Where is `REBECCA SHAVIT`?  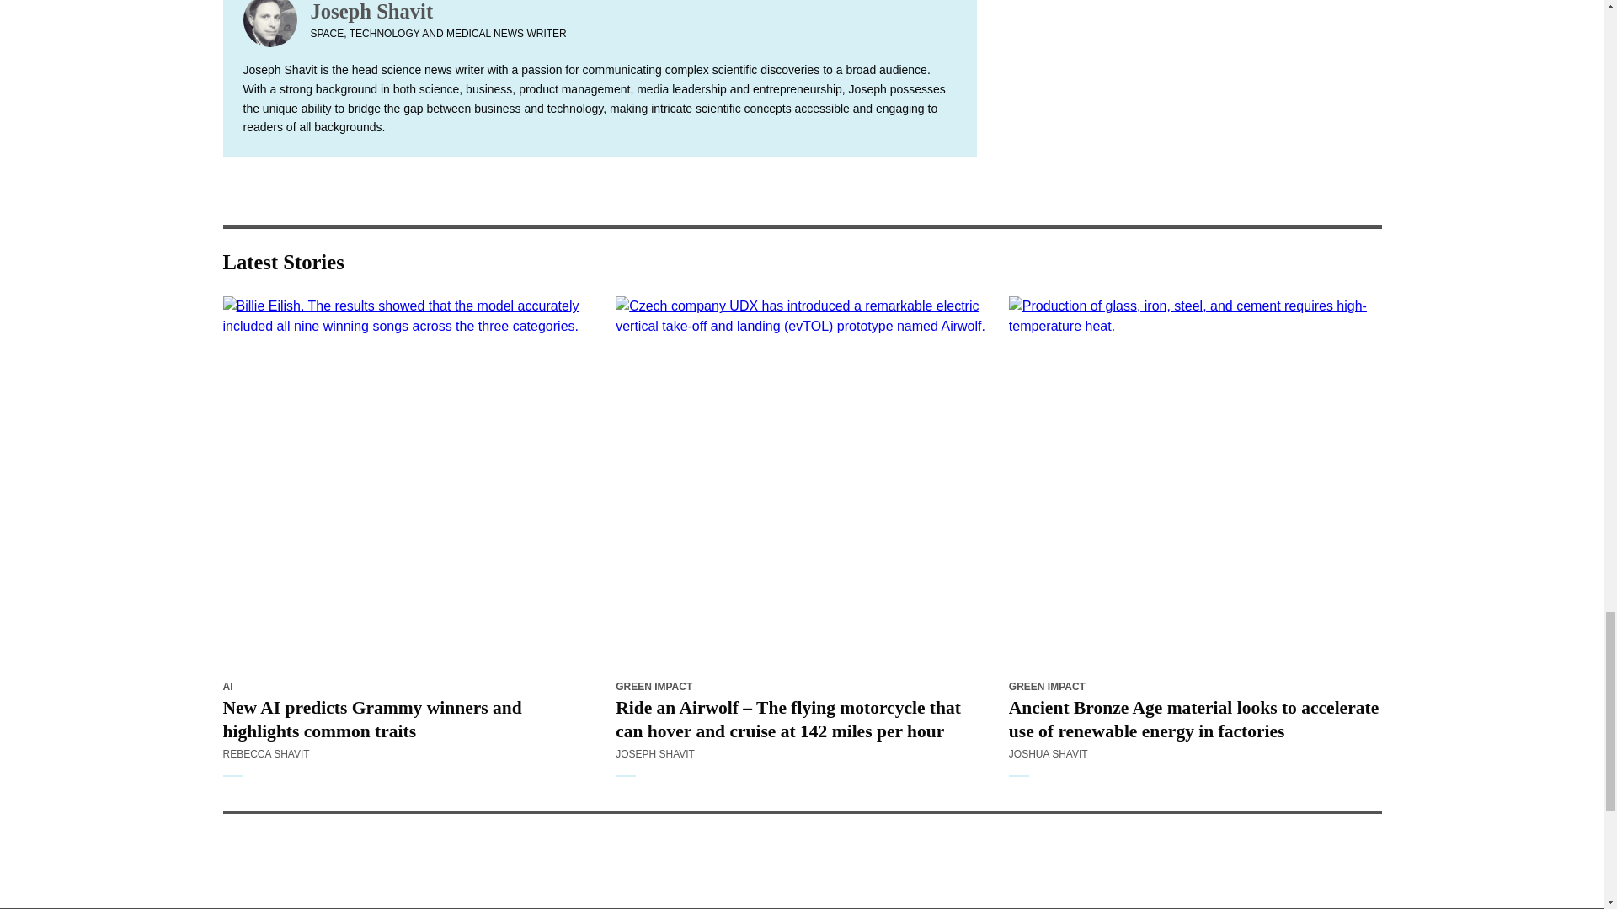 REBECCA SHAVIT is located at coordinates (265, 753).